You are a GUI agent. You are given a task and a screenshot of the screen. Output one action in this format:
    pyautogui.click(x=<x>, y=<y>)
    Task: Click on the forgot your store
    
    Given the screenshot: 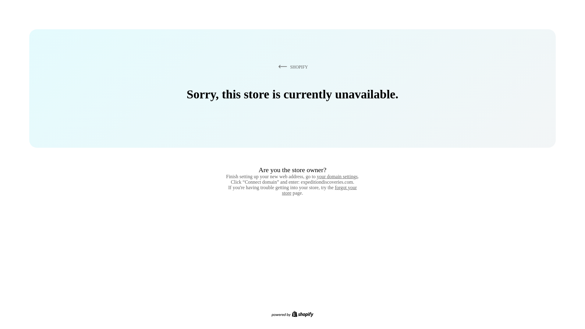 What is the action you would take?
    pyautogui.click(x=319, y=190)
    